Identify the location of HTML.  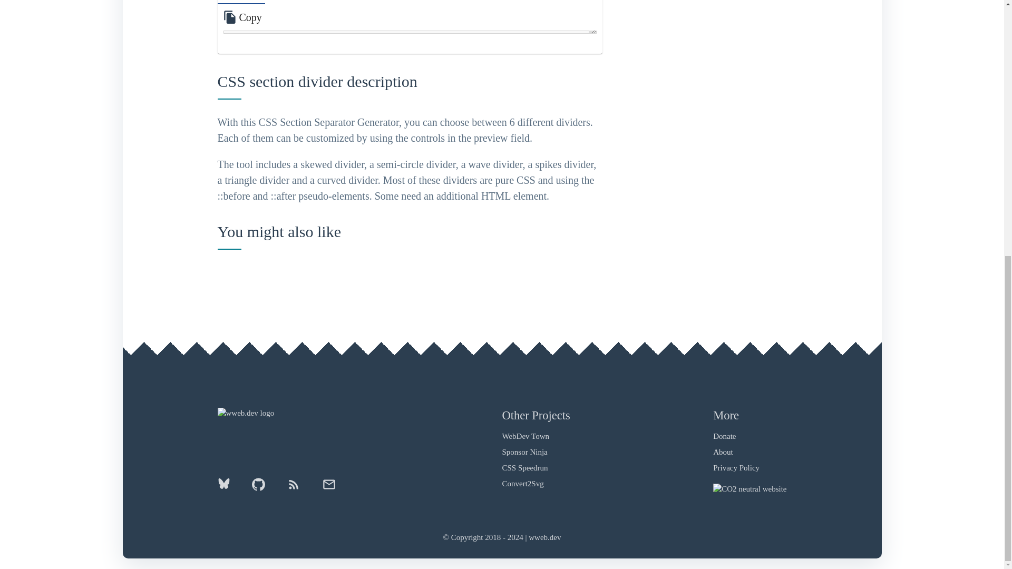
(240, 2).